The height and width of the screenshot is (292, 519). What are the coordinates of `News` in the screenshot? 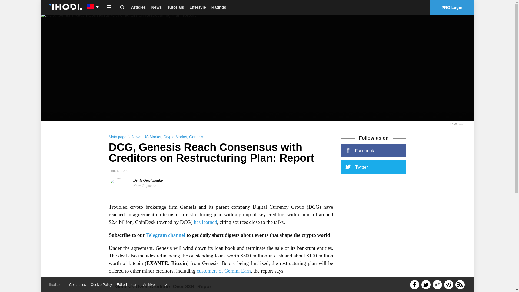 It's located at (156, 7).